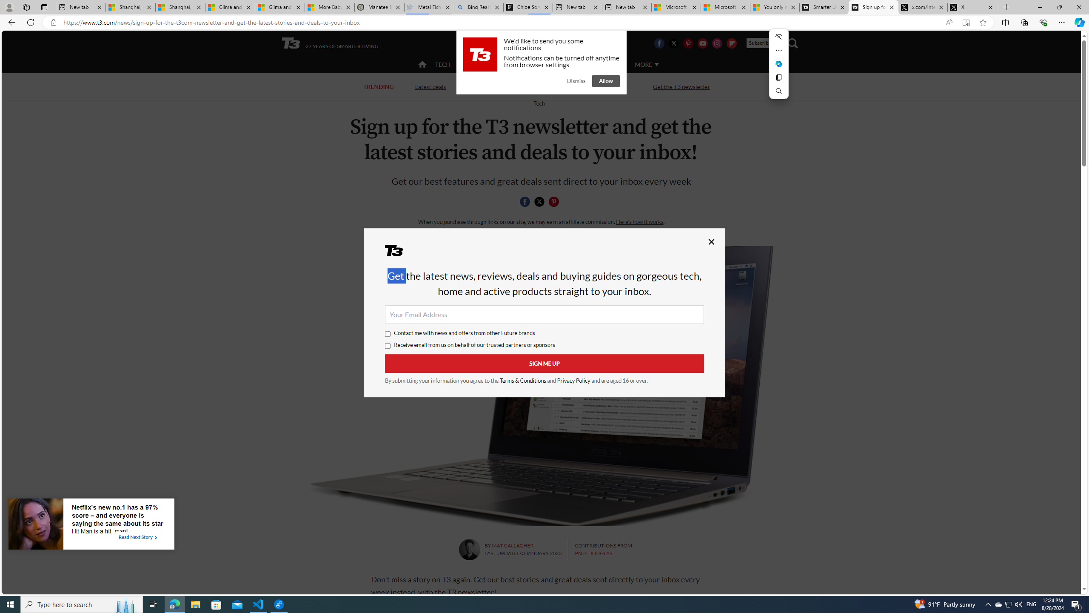  Describe the element at coordinates (421, 65) in the screenshot. I see `Class: navigation__item` at that location.